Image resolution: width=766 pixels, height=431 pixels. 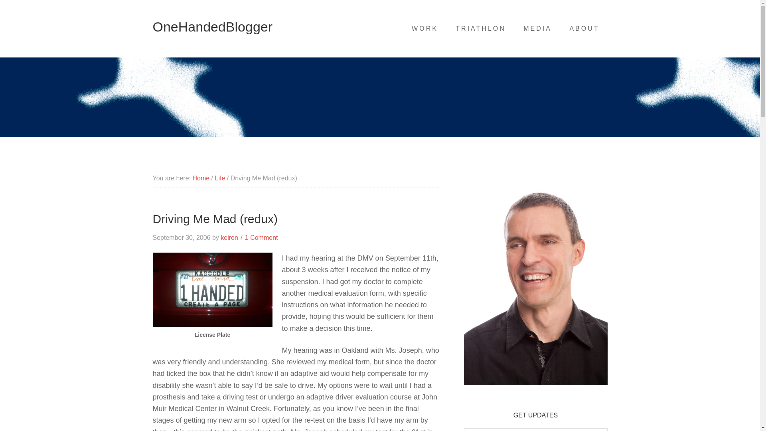 What do you see at coordinates (200, 178) in the screenshot?
I see `Home` at bounding box center [200, 178].